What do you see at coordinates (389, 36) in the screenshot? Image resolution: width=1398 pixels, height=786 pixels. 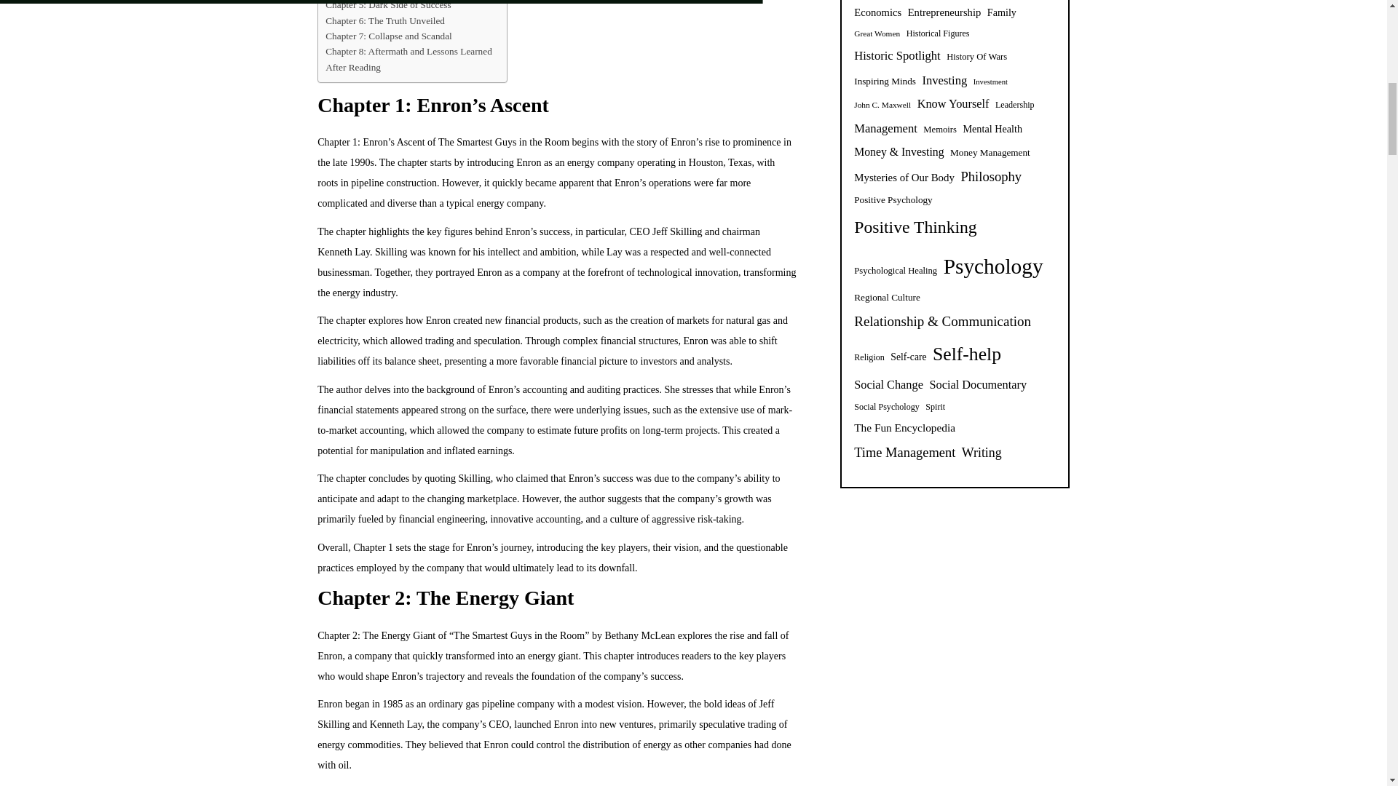 I see `Chapter 7: Collapse and Scandal` at bounding box center [389, 36].